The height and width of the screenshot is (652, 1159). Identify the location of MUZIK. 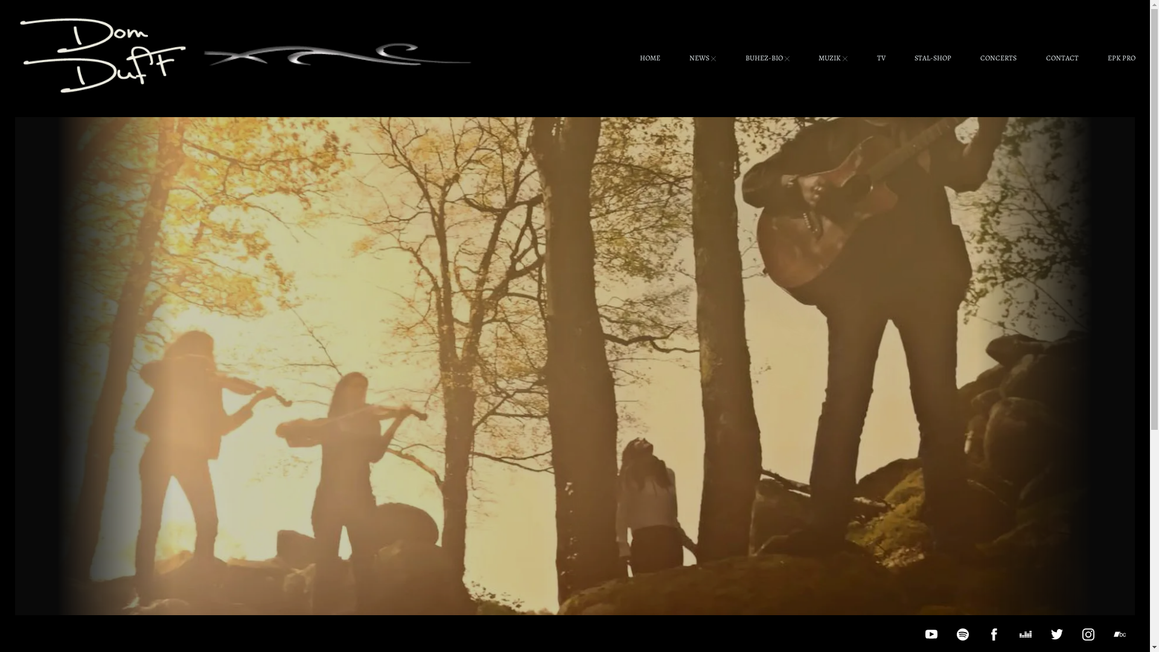
(833, 59).